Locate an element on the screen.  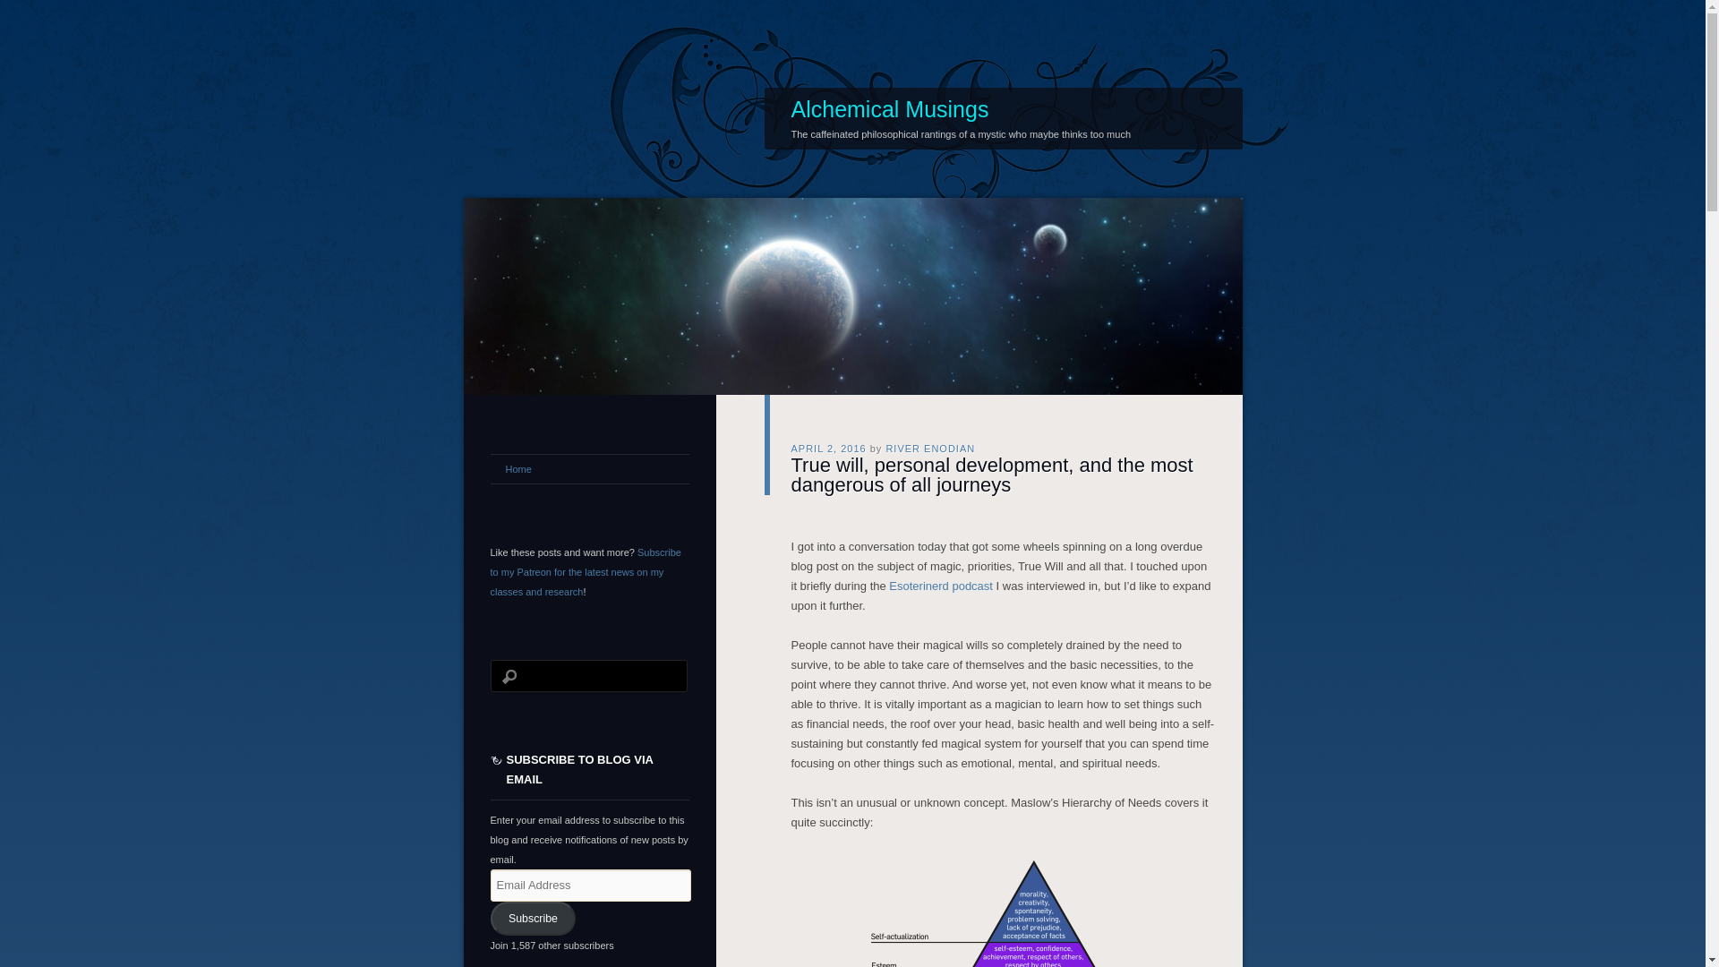
Alchemical Musings is located at coordinates (890, 109).